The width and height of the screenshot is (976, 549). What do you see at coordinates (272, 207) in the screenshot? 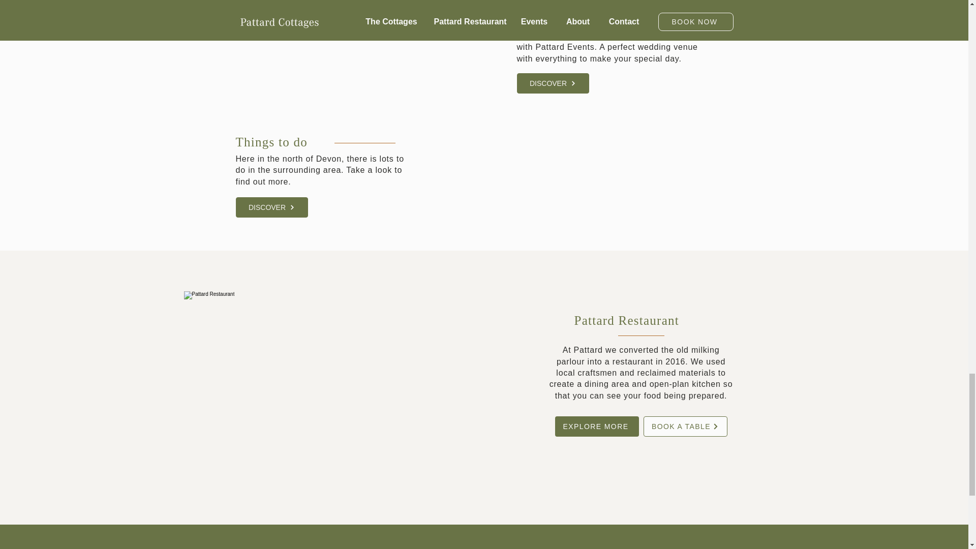
I see `DISCOVER` at bounding box center [272, 207].